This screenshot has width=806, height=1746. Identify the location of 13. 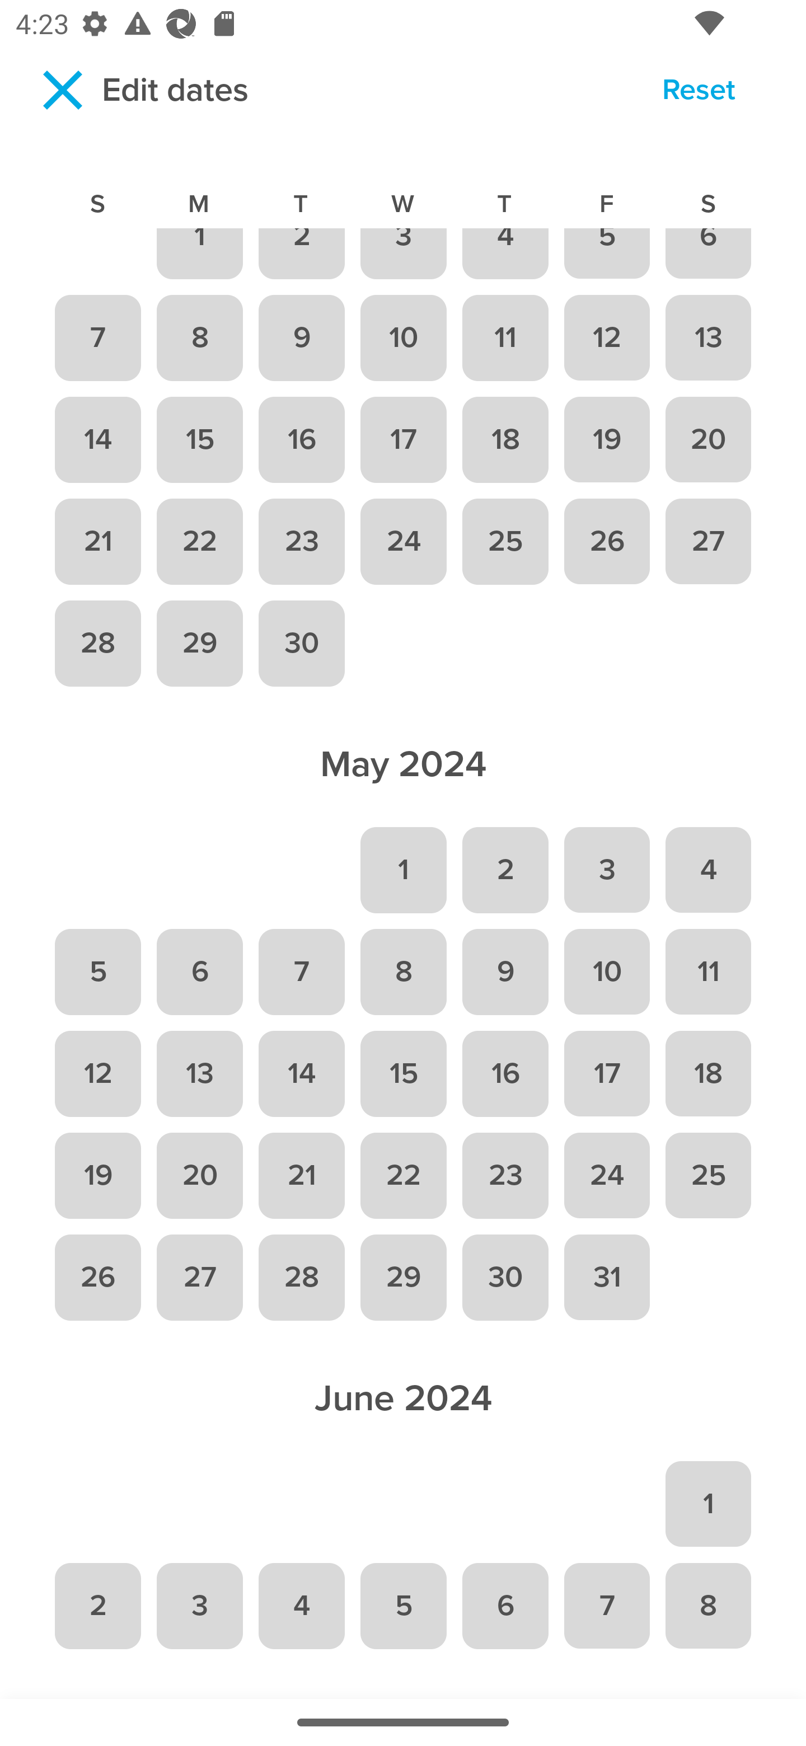
(199, 1073).